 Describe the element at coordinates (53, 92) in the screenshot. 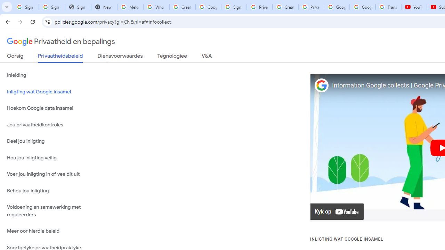

I see `Inligting wat Google insamel` at that location.